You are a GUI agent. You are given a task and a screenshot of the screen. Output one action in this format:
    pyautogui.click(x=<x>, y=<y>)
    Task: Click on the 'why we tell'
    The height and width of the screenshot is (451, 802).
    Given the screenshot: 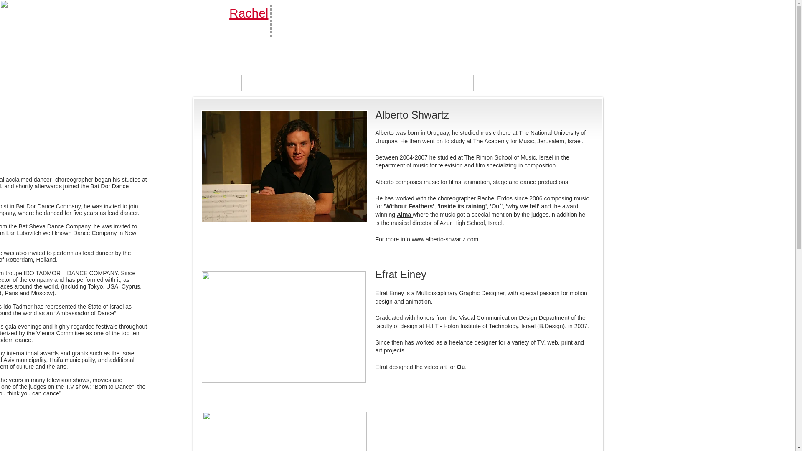 What is the action you would take?
    pyautogui.click(x=523, y=206)
    